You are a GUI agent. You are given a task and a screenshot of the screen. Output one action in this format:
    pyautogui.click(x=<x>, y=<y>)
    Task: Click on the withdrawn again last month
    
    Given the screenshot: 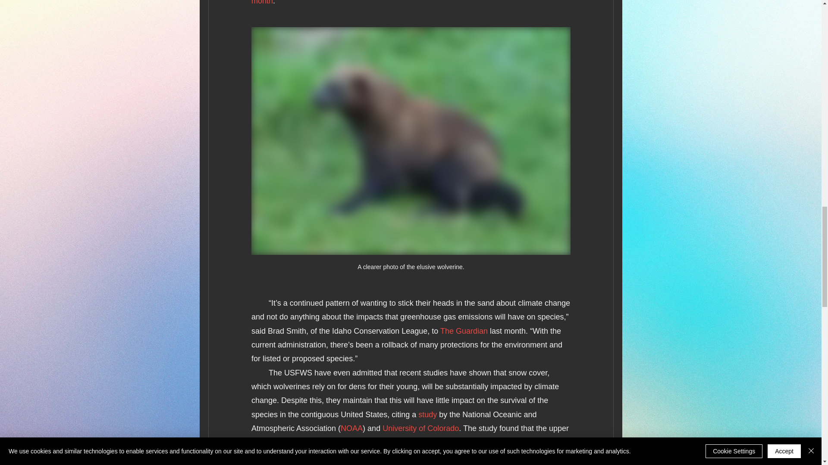 What is the action you would take?
    pyautogui.click(x=411, y=3)
    